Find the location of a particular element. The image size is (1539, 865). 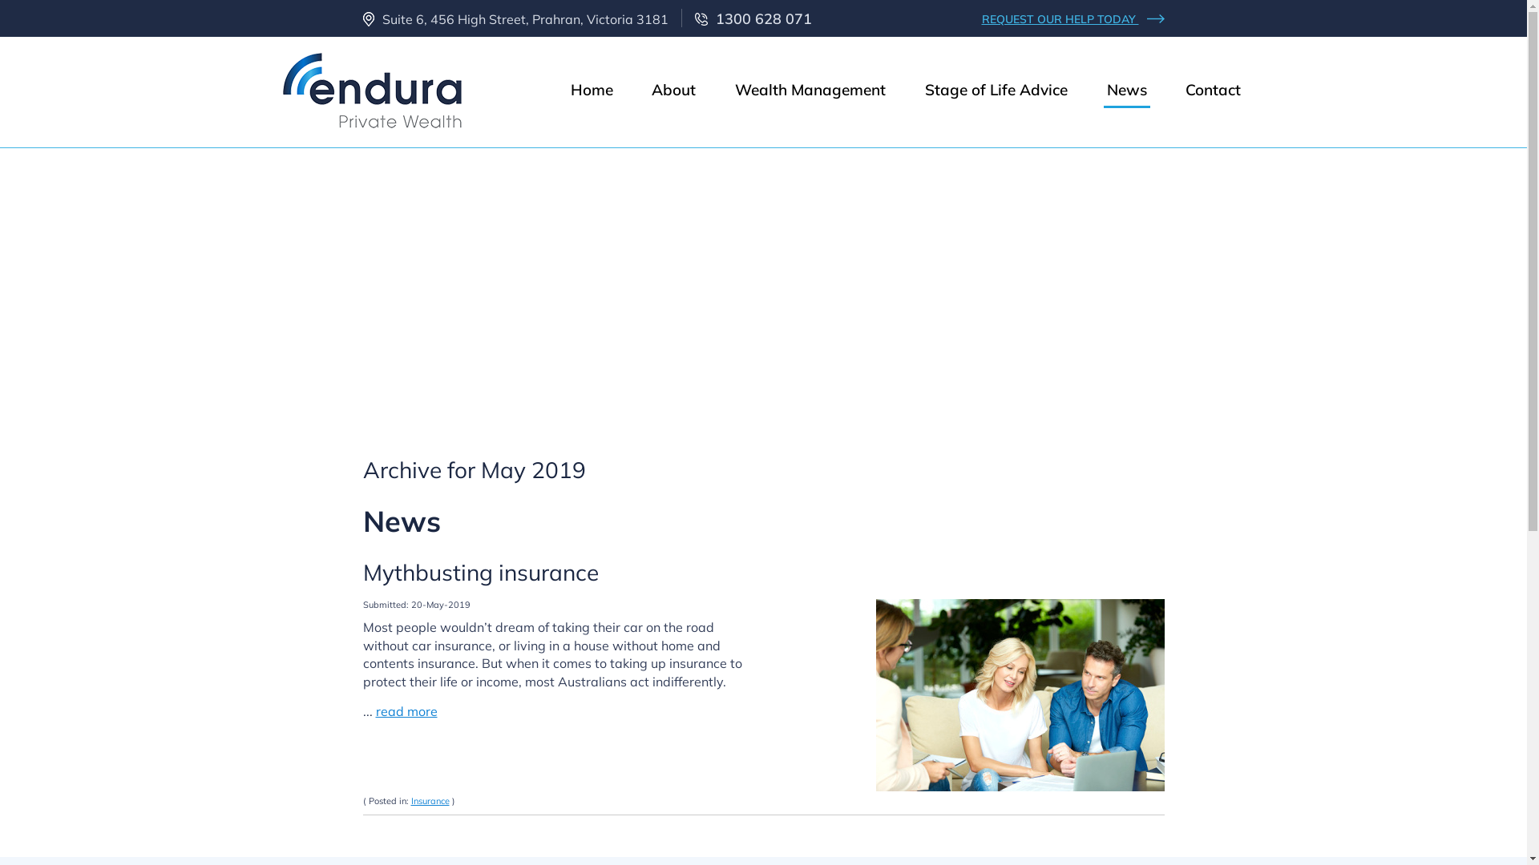

News is located at coordinates (1127, 91).